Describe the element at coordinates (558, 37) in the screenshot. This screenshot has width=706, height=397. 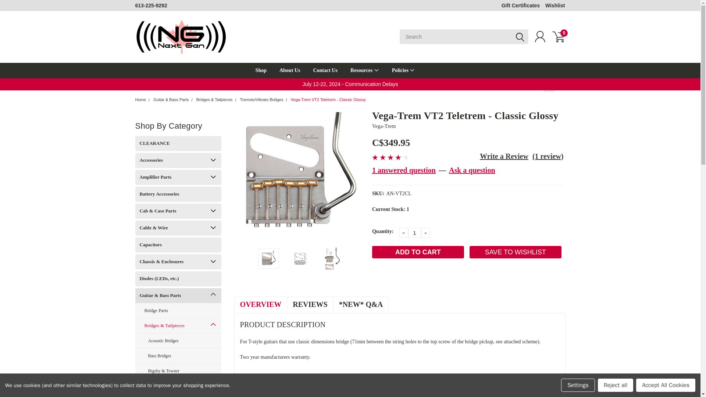
I see `0` at that location.